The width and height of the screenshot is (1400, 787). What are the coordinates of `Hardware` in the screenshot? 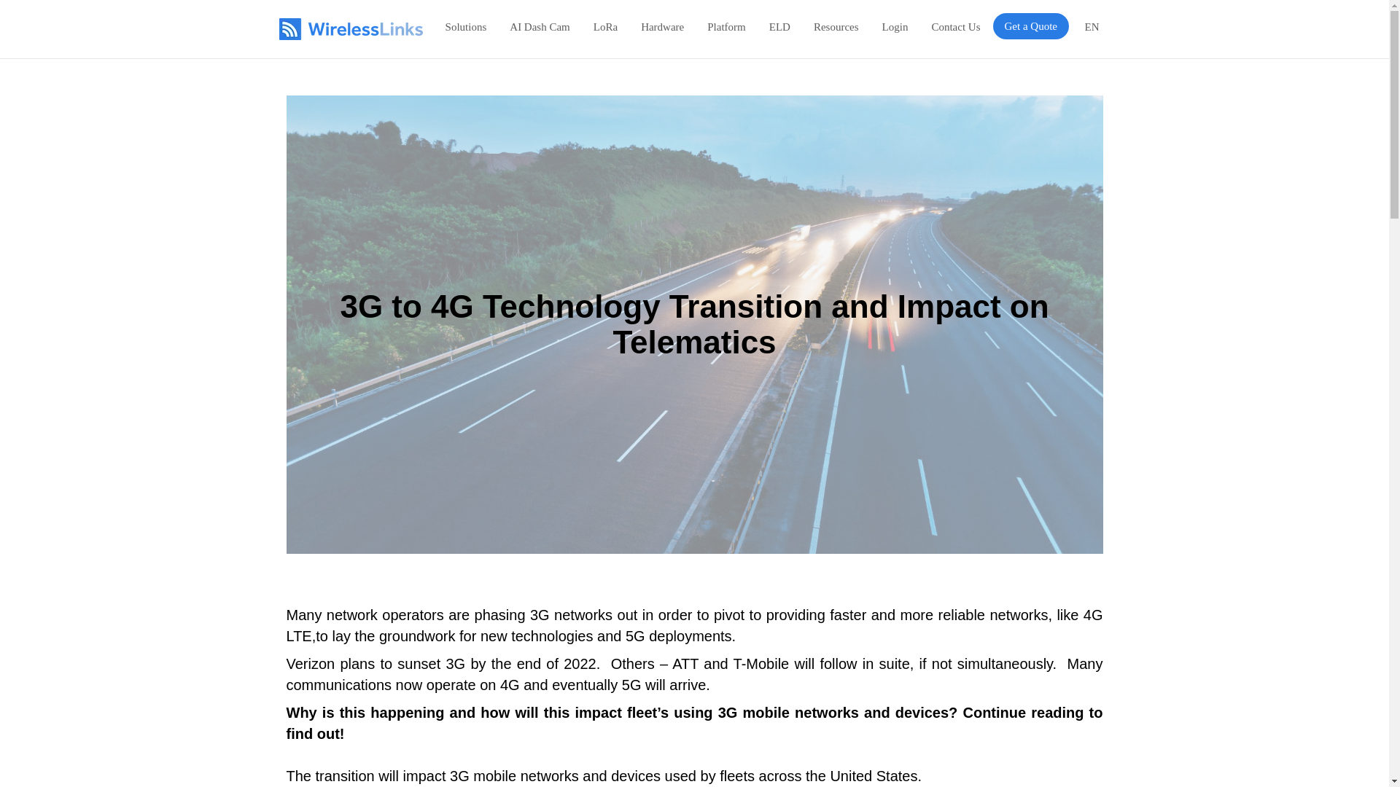 It's located at (662, 26).